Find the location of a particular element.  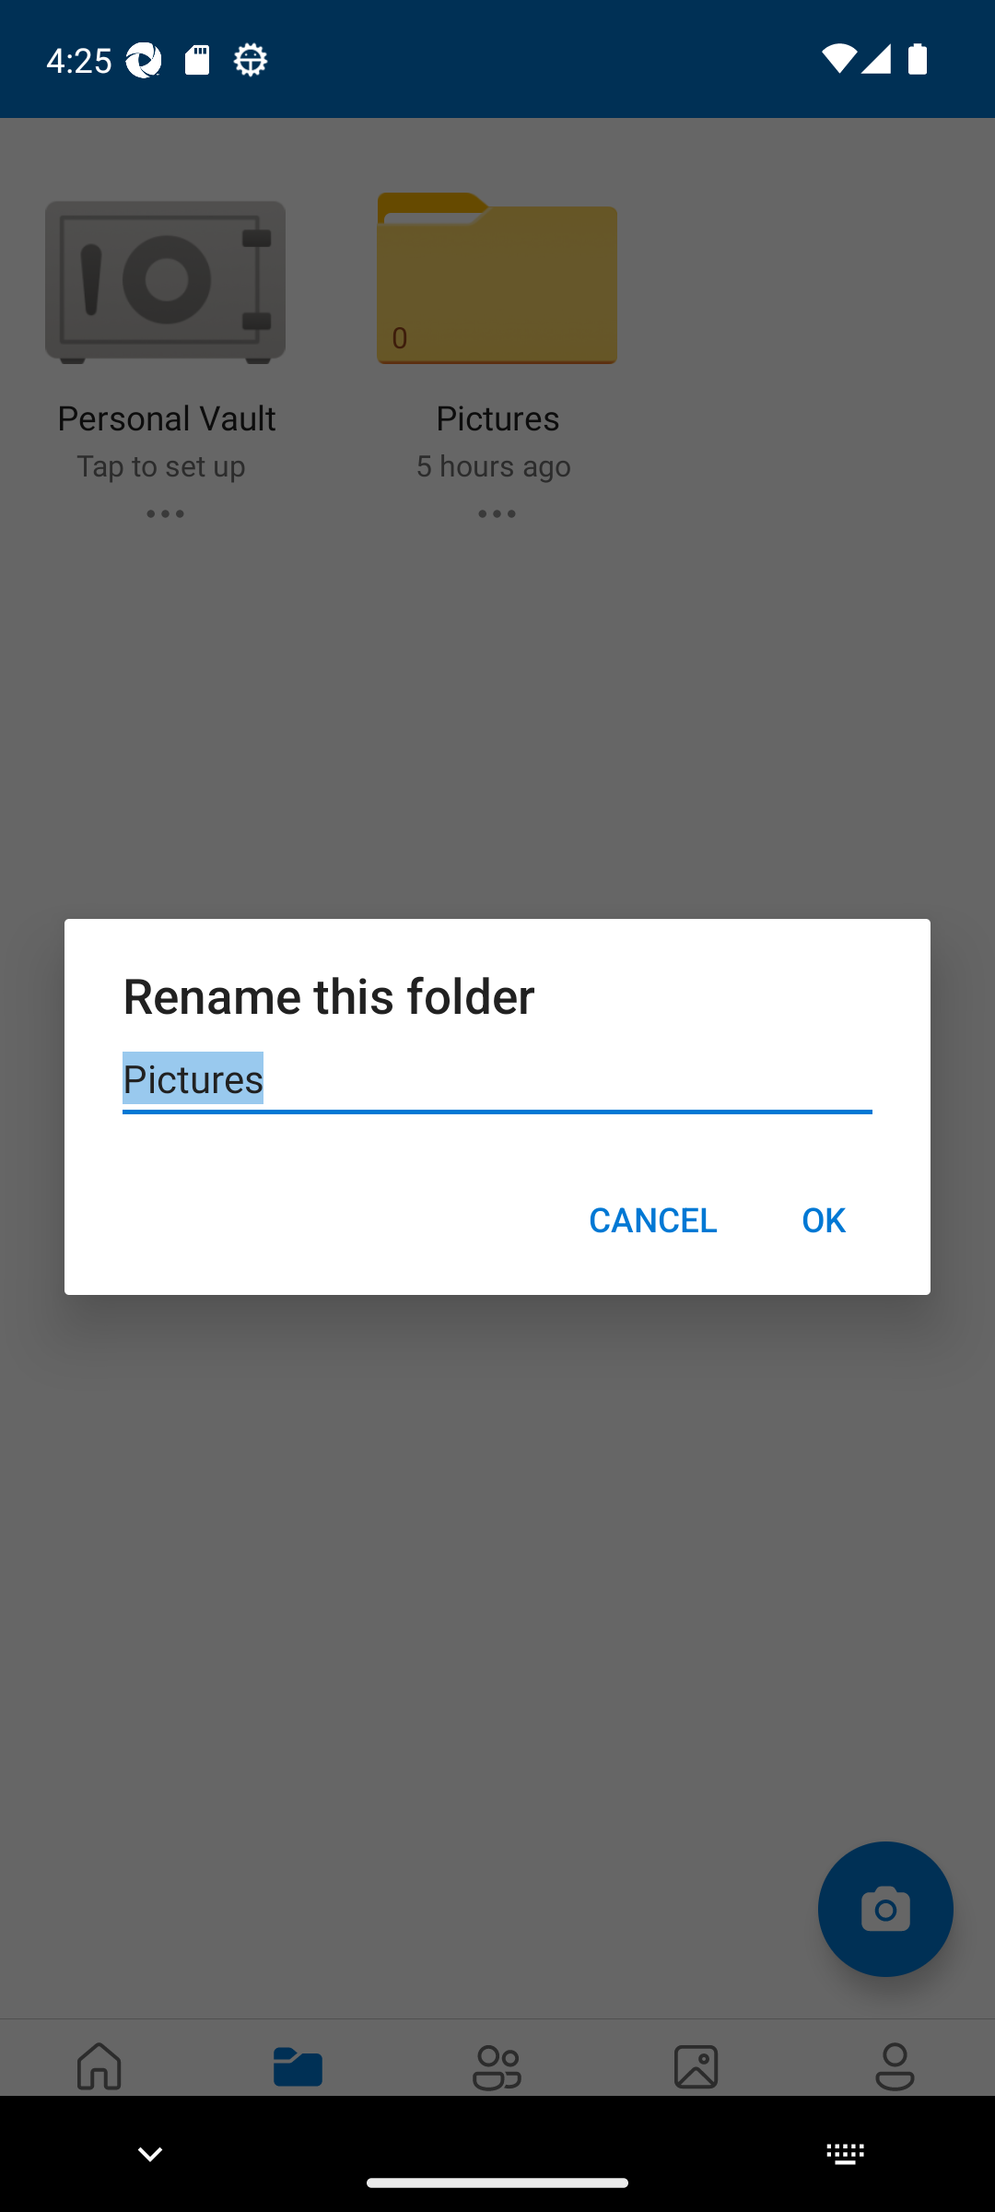

CANCEL is located at coordinates (653, 1219).